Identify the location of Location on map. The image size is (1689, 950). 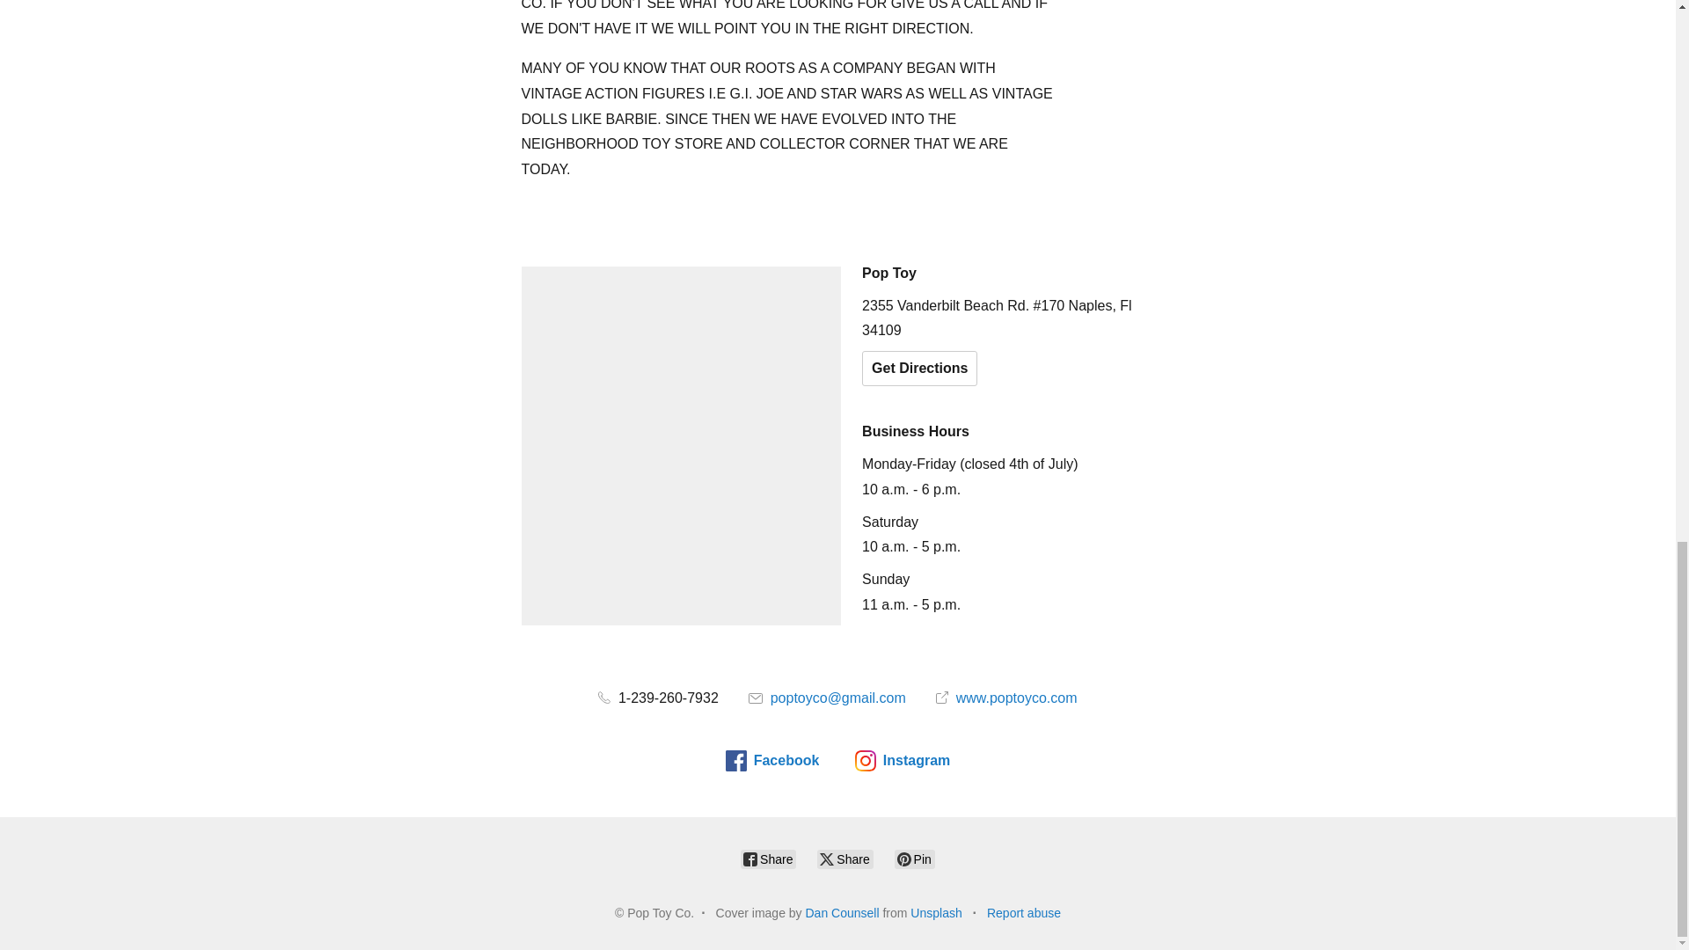
(681, 445).